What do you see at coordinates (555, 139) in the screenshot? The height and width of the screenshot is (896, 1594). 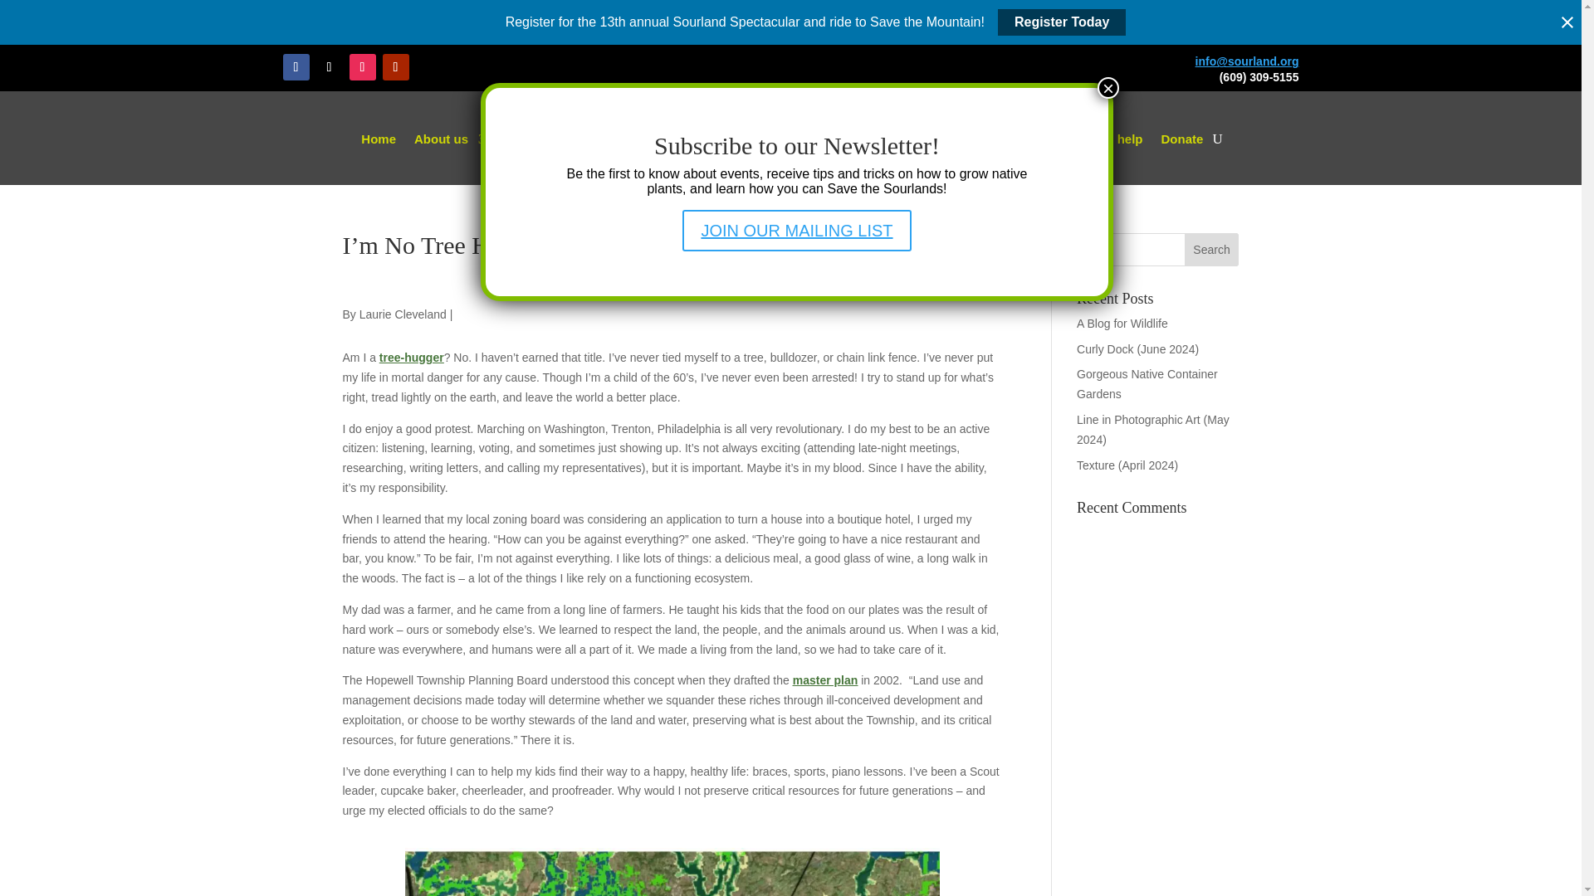 I see `The Sourlands` at bounding box center [555, 139].